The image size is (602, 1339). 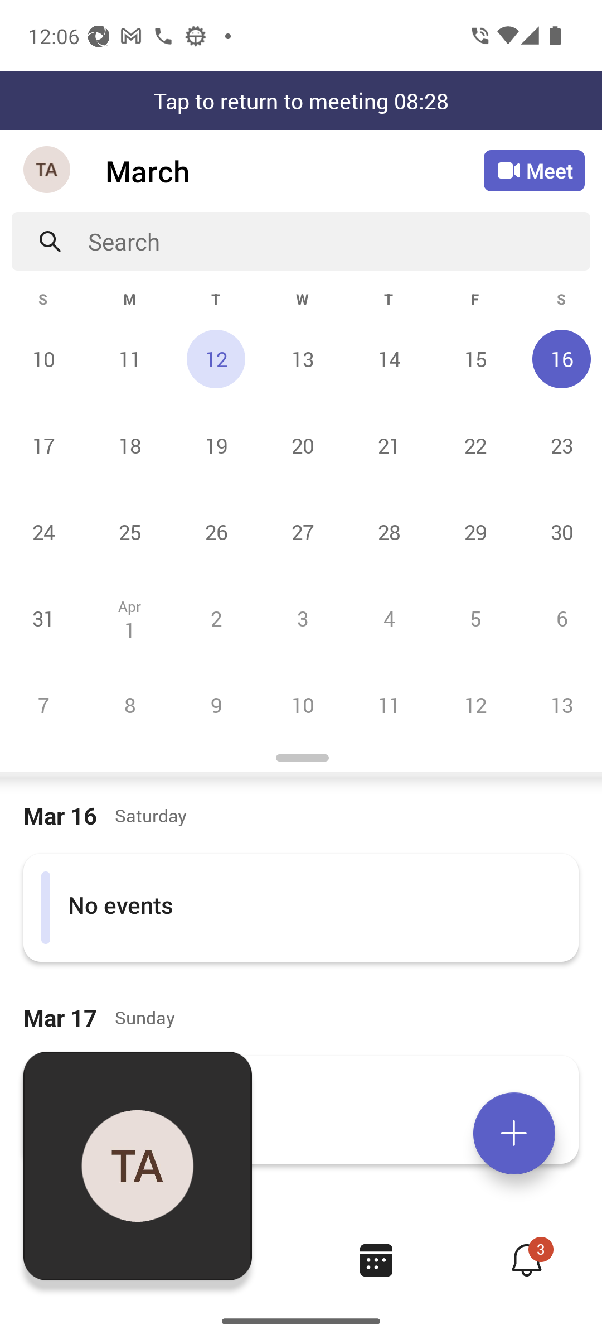 I want to click on Tuesday, April 9 9, so click(x=216, y=705).